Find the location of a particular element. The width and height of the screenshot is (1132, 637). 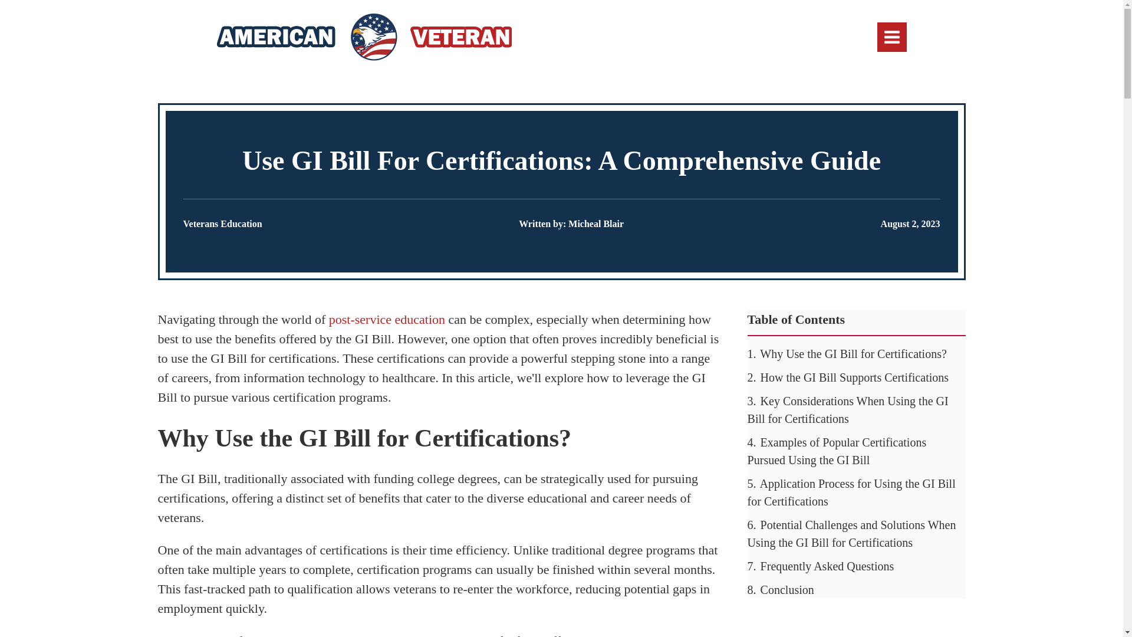

1. Why Use the GI Bill for Certifications? is located at coordinates (847, 354).